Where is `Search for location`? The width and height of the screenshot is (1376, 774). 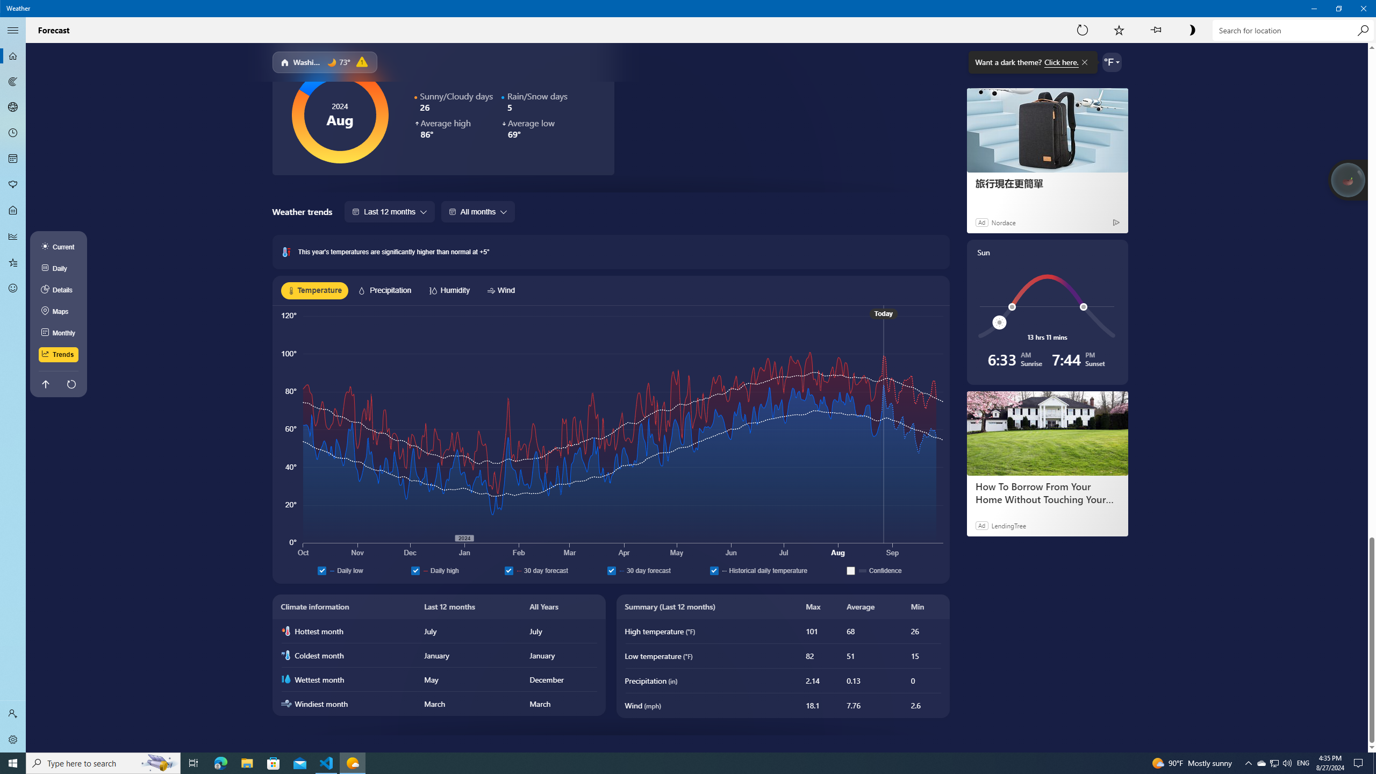 Search for location is located at coordinates (1292, 30).